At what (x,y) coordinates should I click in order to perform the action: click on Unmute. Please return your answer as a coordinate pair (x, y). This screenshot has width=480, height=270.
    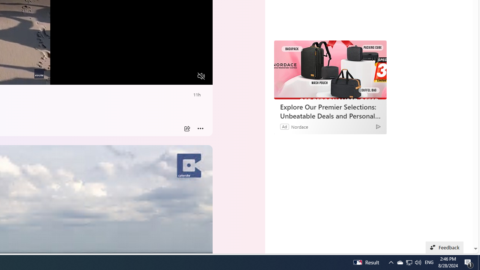
    Looking at the image, I should click on (201, 76).